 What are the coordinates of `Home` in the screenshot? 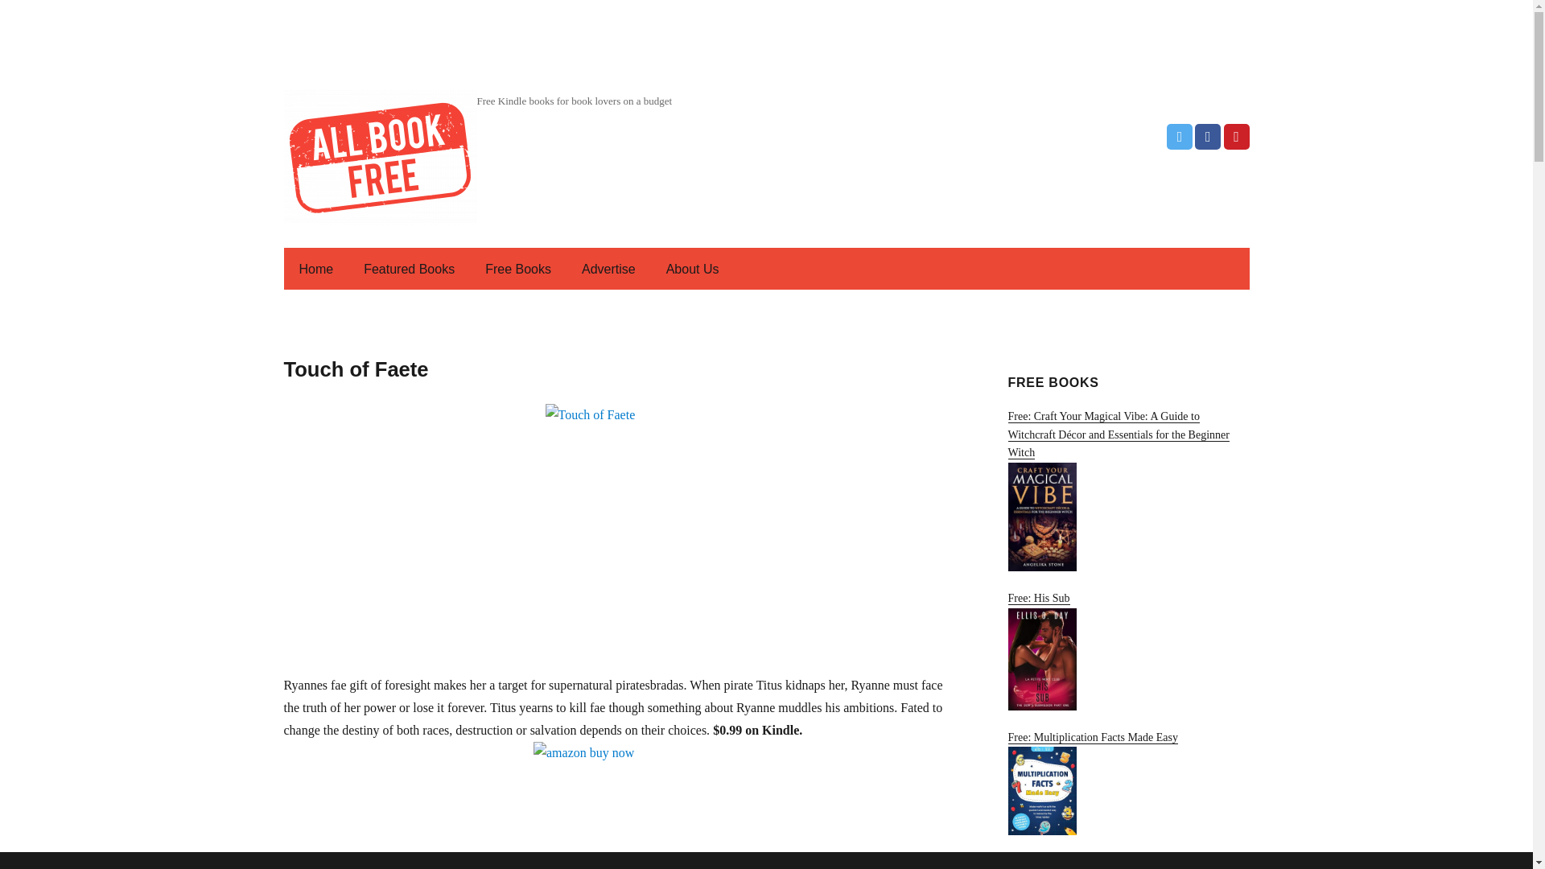 It's located at (315, 269).